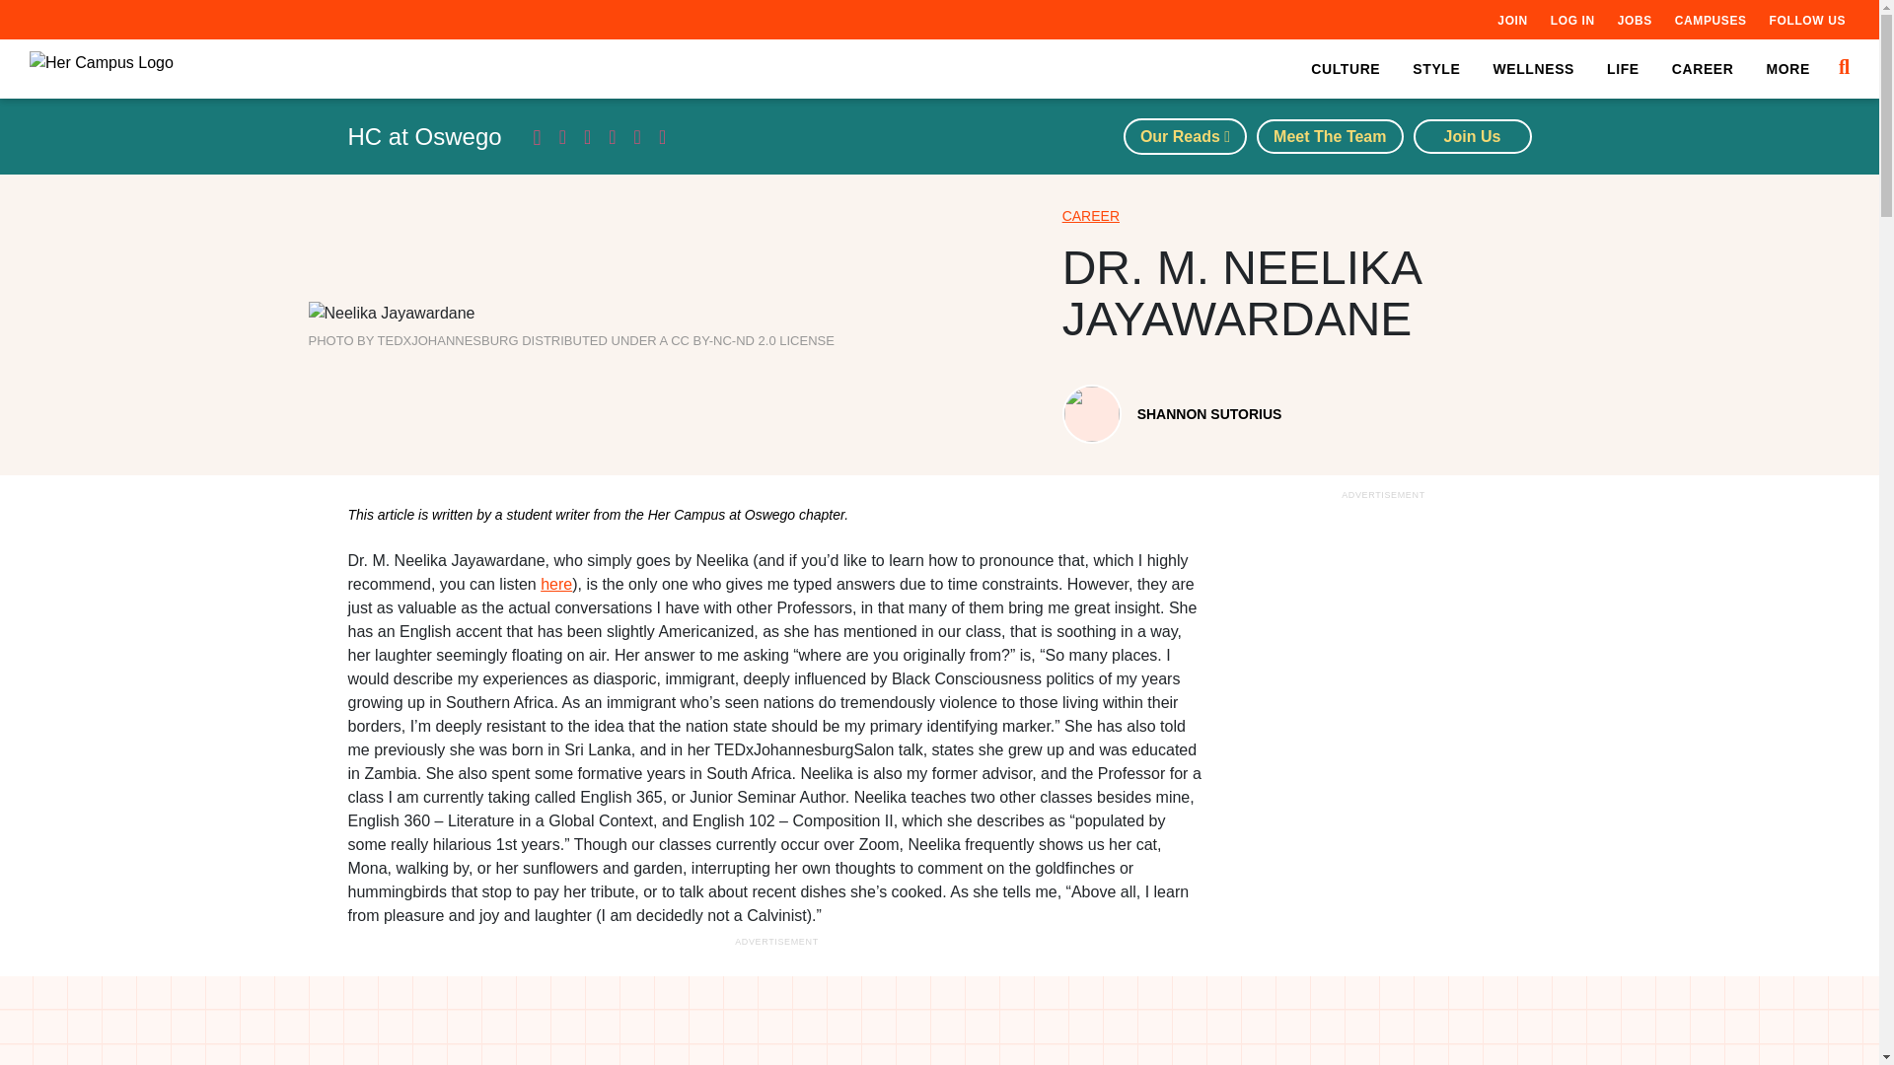 Image resolution: width=1894 pixels, height=1065 pixels. What do you see at coordinates (1711, 20) in the screenshot?
I see `CAMPUSES` at bounding box center [1711, 20].